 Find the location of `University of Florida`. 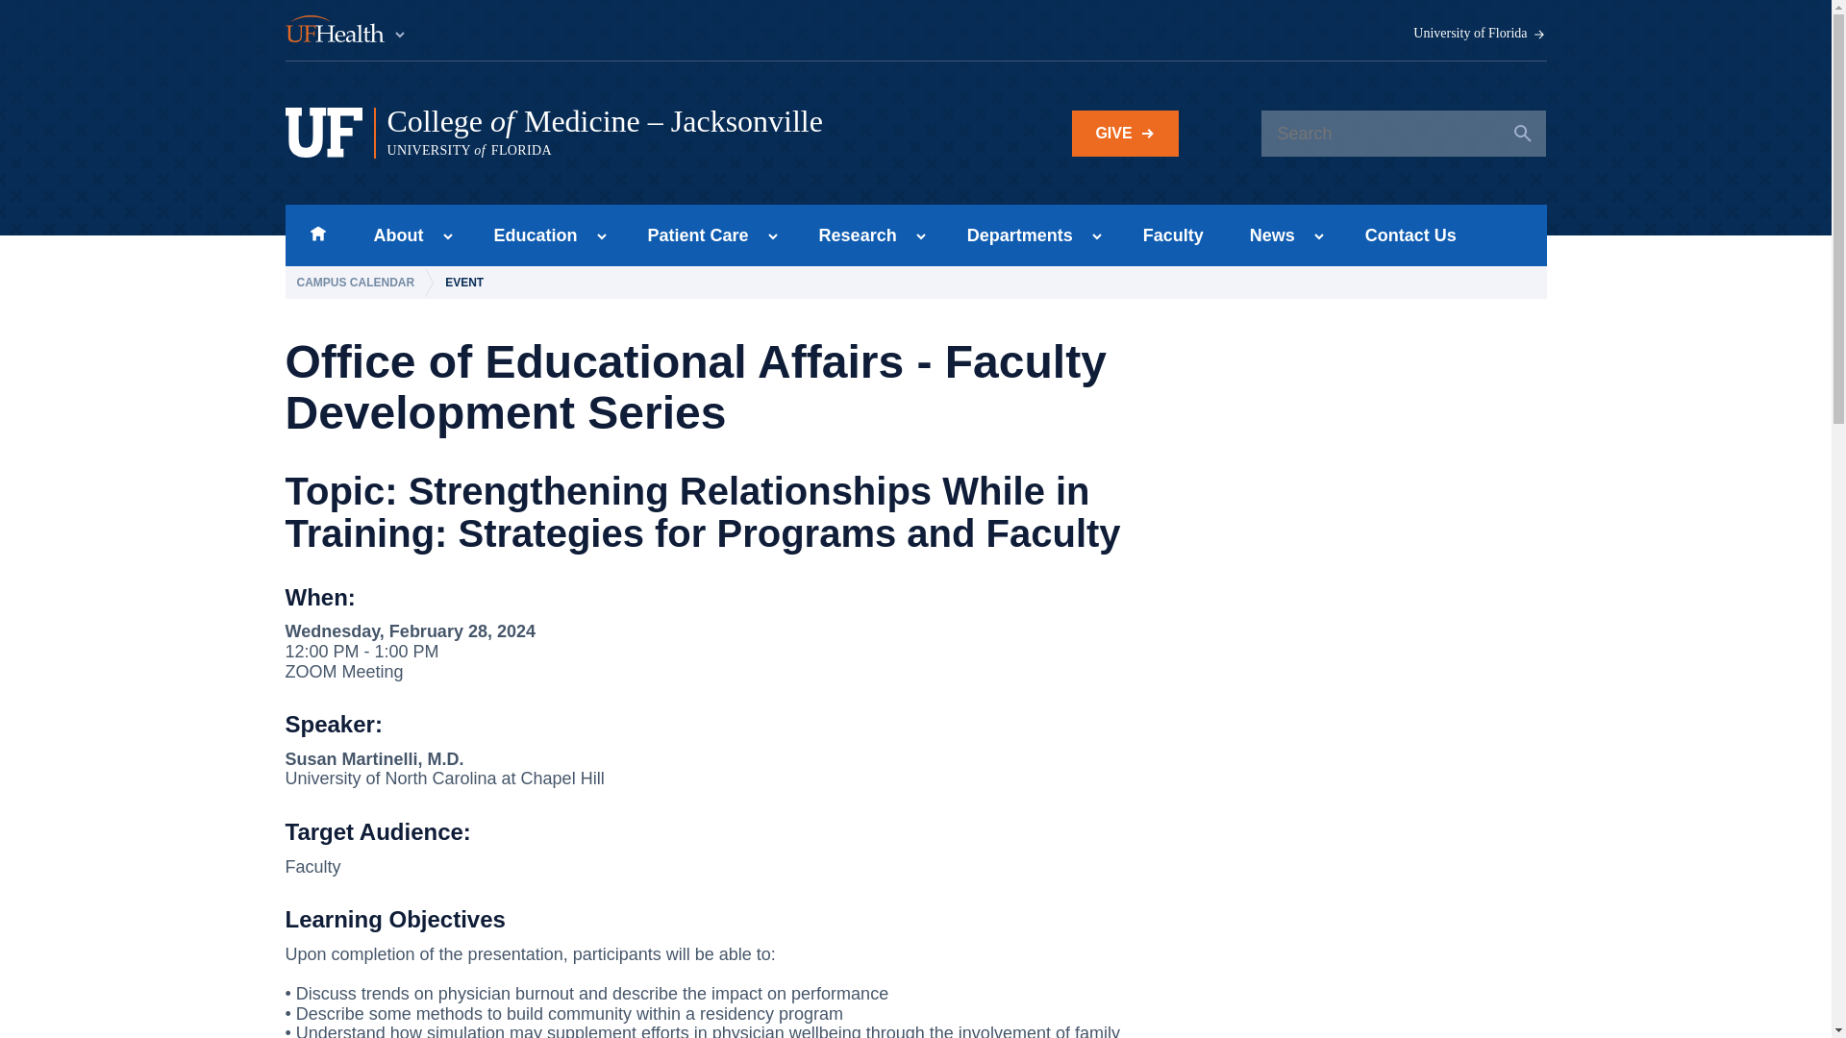

University of Florida is located at coordinates (1480, 34).